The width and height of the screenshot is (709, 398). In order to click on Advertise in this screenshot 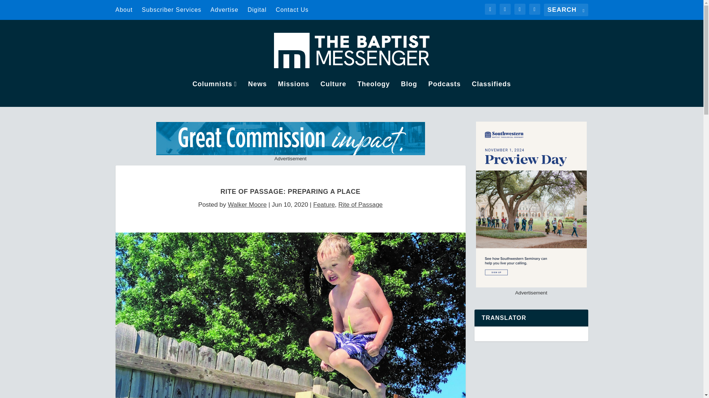, I will do `click(225, 10)`.